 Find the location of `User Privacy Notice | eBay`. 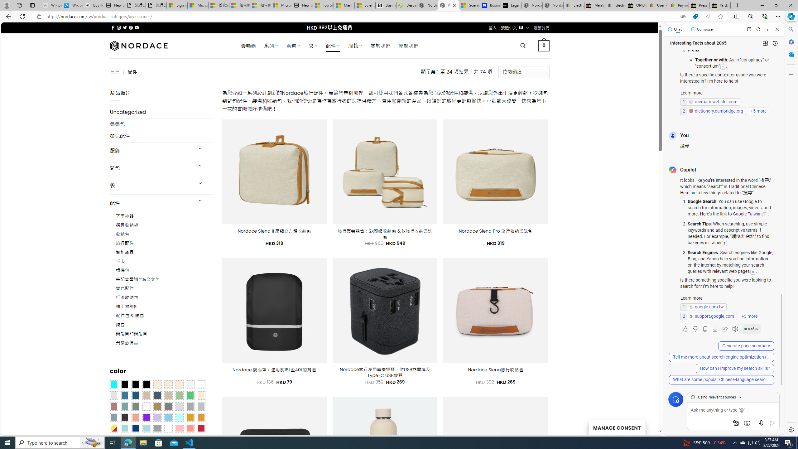

User Privacy Notice | eBay is located at coordinates (657, 5).